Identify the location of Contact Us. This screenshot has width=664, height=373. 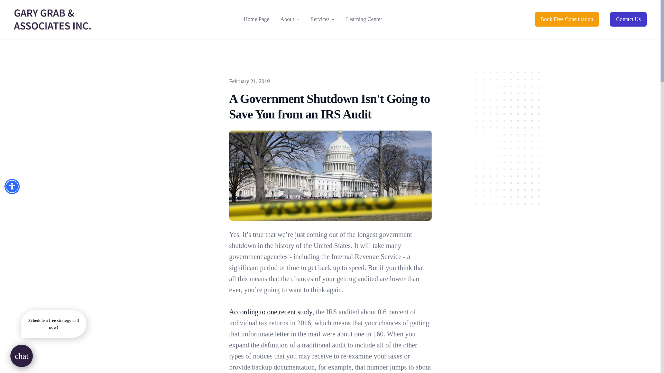
(628, 19).